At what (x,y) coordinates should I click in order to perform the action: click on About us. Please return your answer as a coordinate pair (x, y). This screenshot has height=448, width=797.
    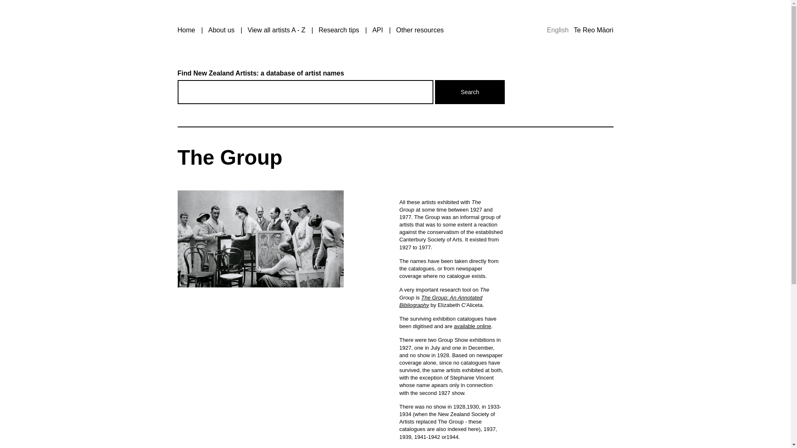
    Looking at the image, I should click on (221, 30).